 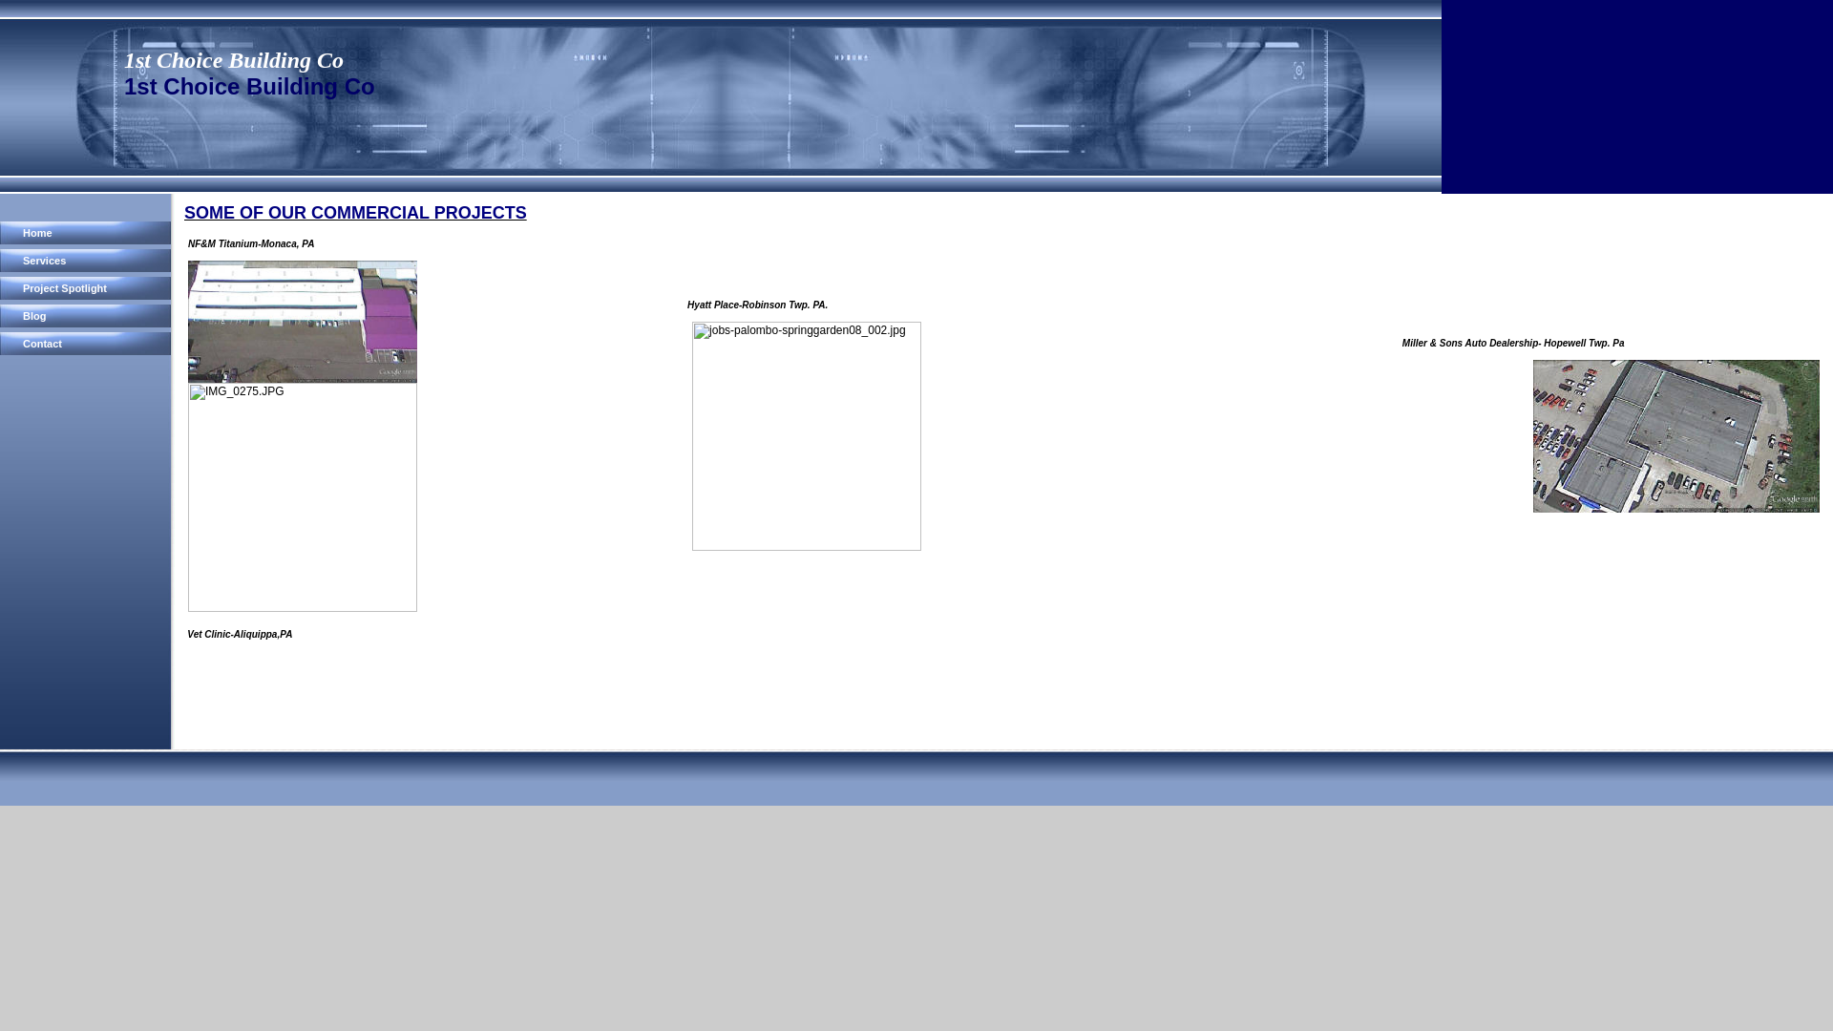 What do you see at coordinates (88, 288) in the screenshot?
I see `Project Spotlight` at bounding box center [88, 288].